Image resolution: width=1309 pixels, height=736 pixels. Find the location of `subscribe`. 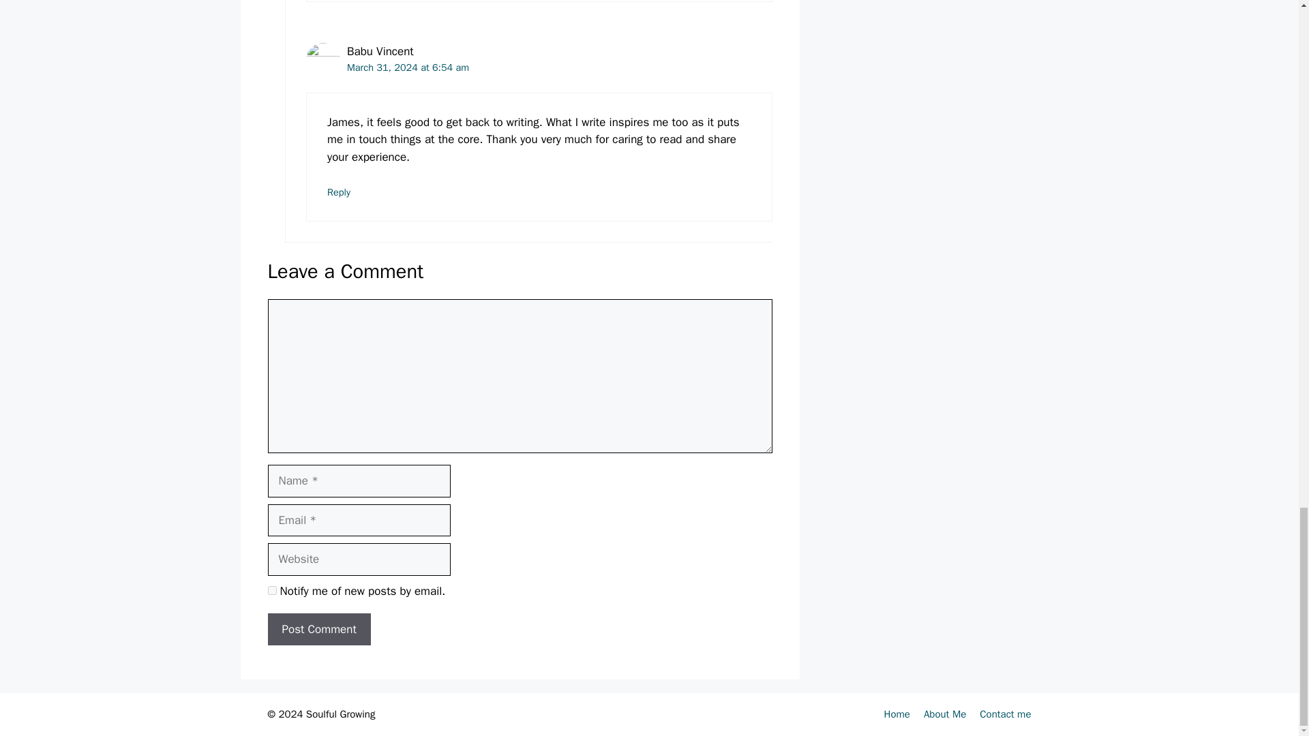

subscribe is located at coordinates (271, 590).